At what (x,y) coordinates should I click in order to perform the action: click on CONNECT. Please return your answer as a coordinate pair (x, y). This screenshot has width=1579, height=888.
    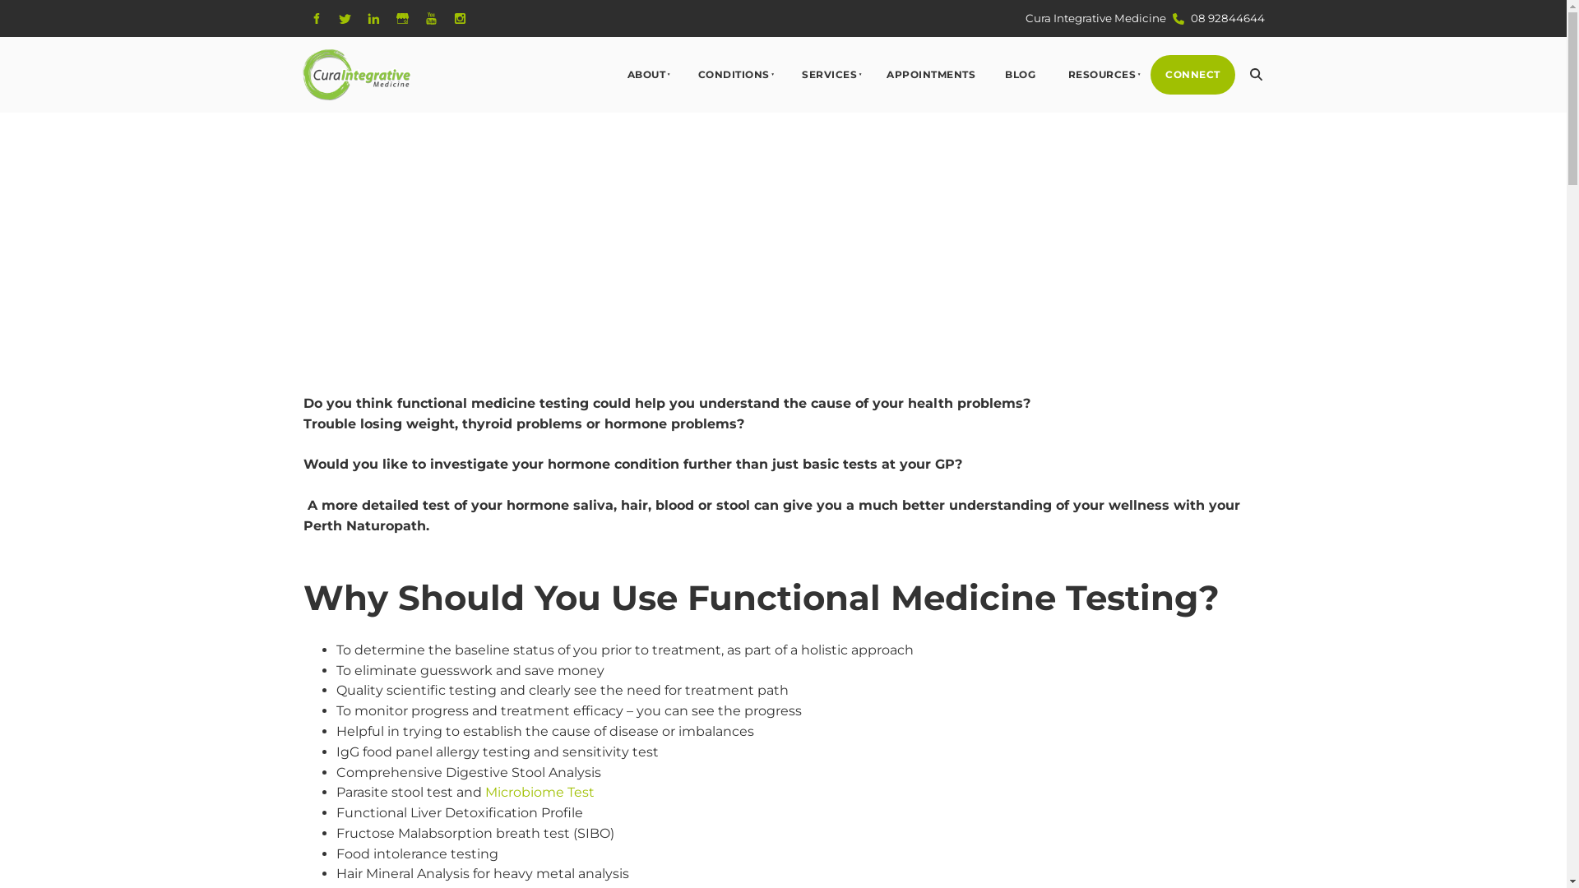
    Looking at the image, I should click on (1192, 76).